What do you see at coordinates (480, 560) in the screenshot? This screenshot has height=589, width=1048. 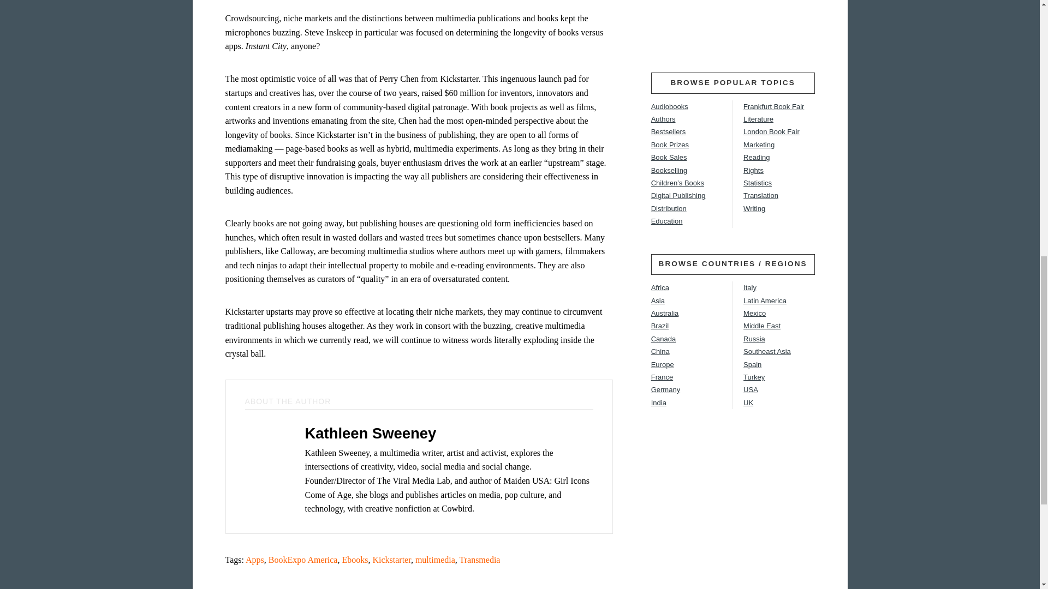 I see `Transmedia` at bounding box center [480, 560].